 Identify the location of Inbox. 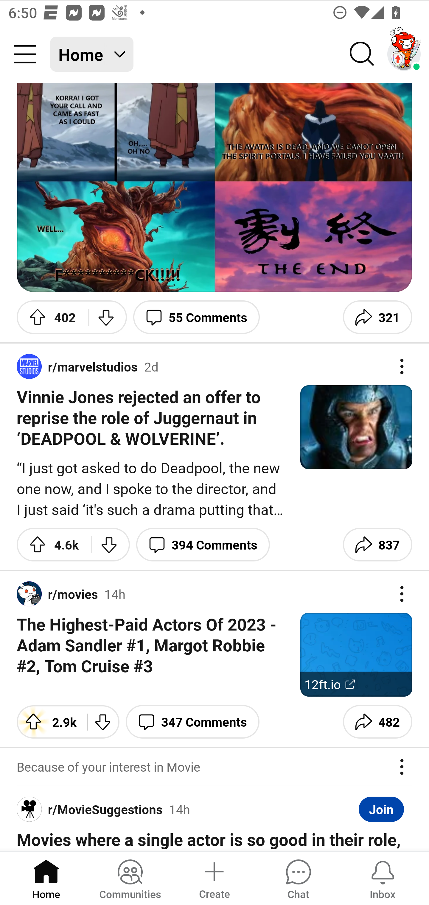
(383, 878).